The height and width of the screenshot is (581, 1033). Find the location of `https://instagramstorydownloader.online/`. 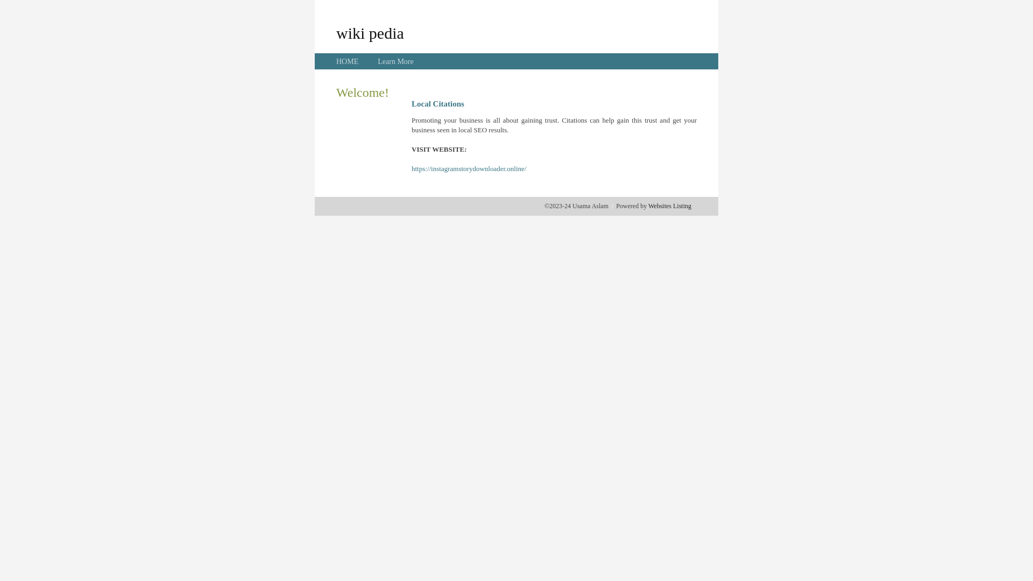

https://instagramstorydownloader.online/ is located at coordinates (469, 169).